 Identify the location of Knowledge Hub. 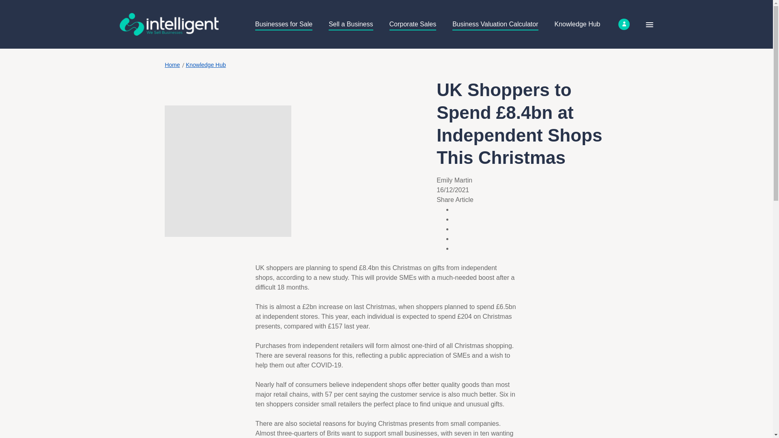
(206, 65).